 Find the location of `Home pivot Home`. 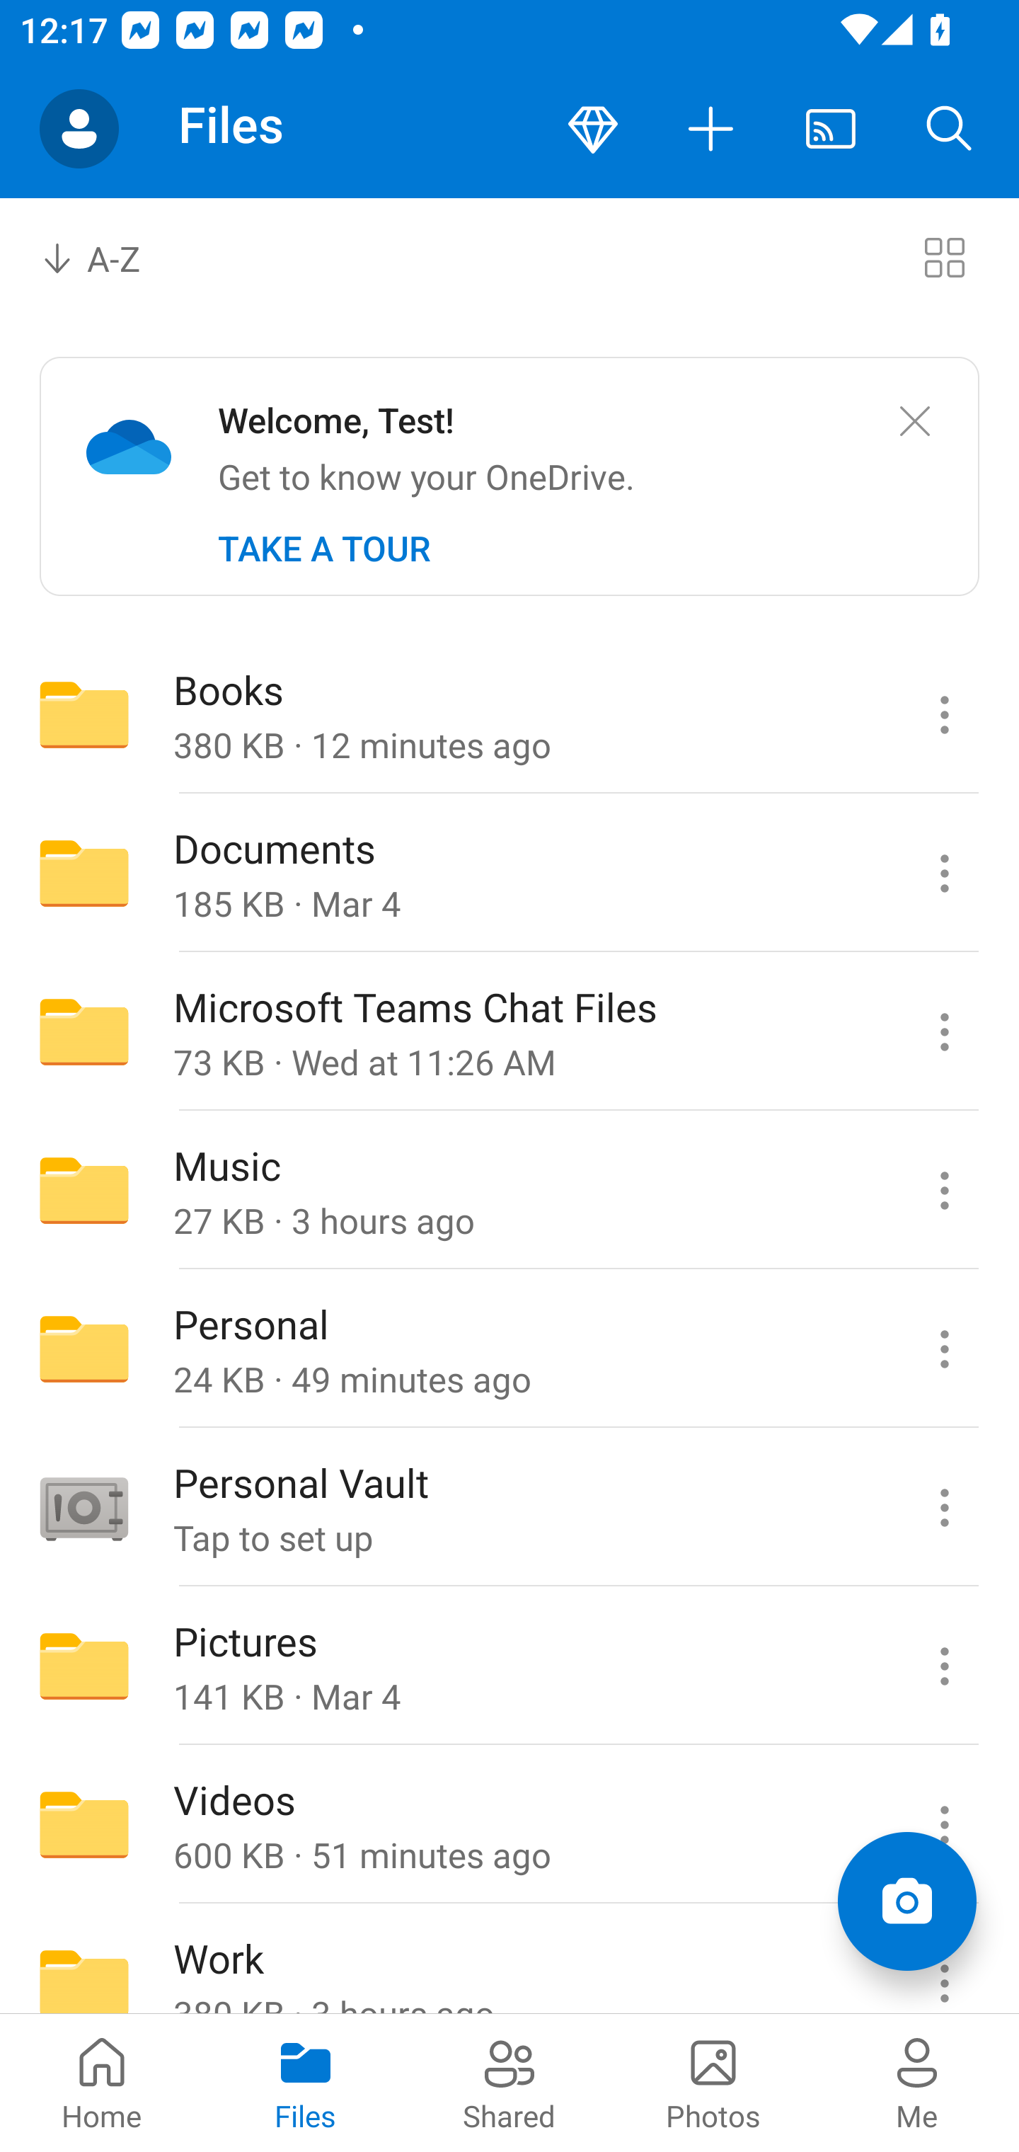

Home pivot Home is located at coordinates (102, 2083).